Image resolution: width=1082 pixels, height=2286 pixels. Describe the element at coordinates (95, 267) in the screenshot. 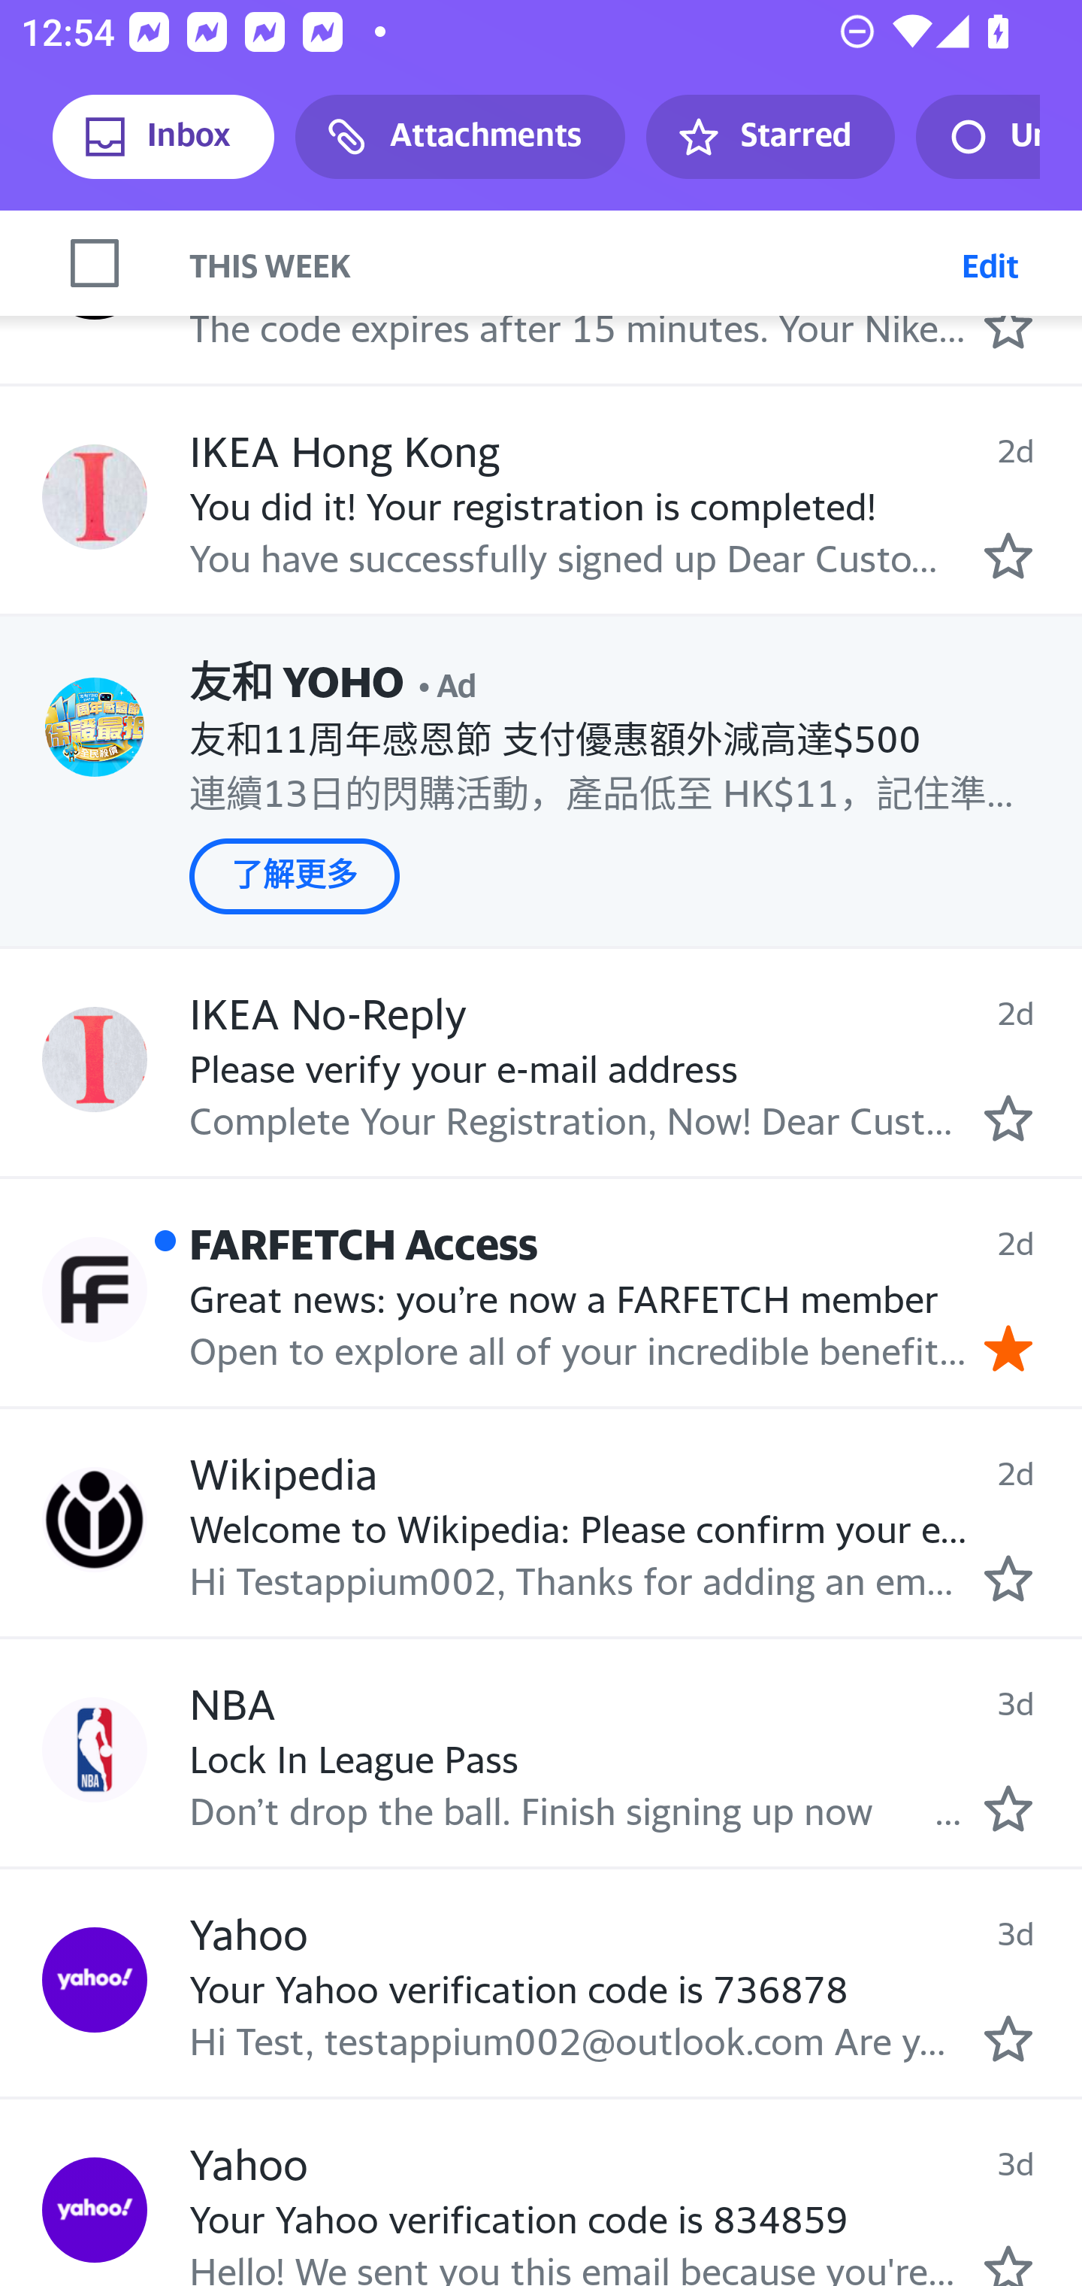

I see `Profile
Nike` at that location.